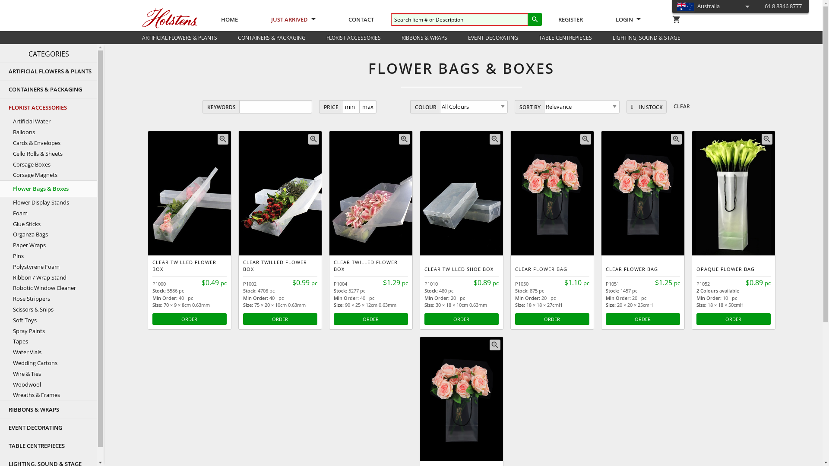  I want to click on Tapes, so click(48, 342).